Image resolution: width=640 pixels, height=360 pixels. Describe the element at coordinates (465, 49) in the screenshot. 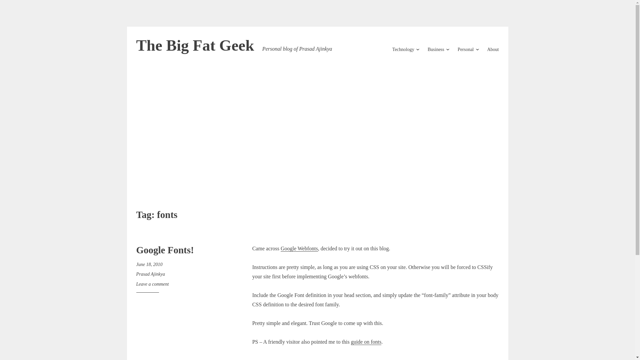

I see `Personal` at that location.